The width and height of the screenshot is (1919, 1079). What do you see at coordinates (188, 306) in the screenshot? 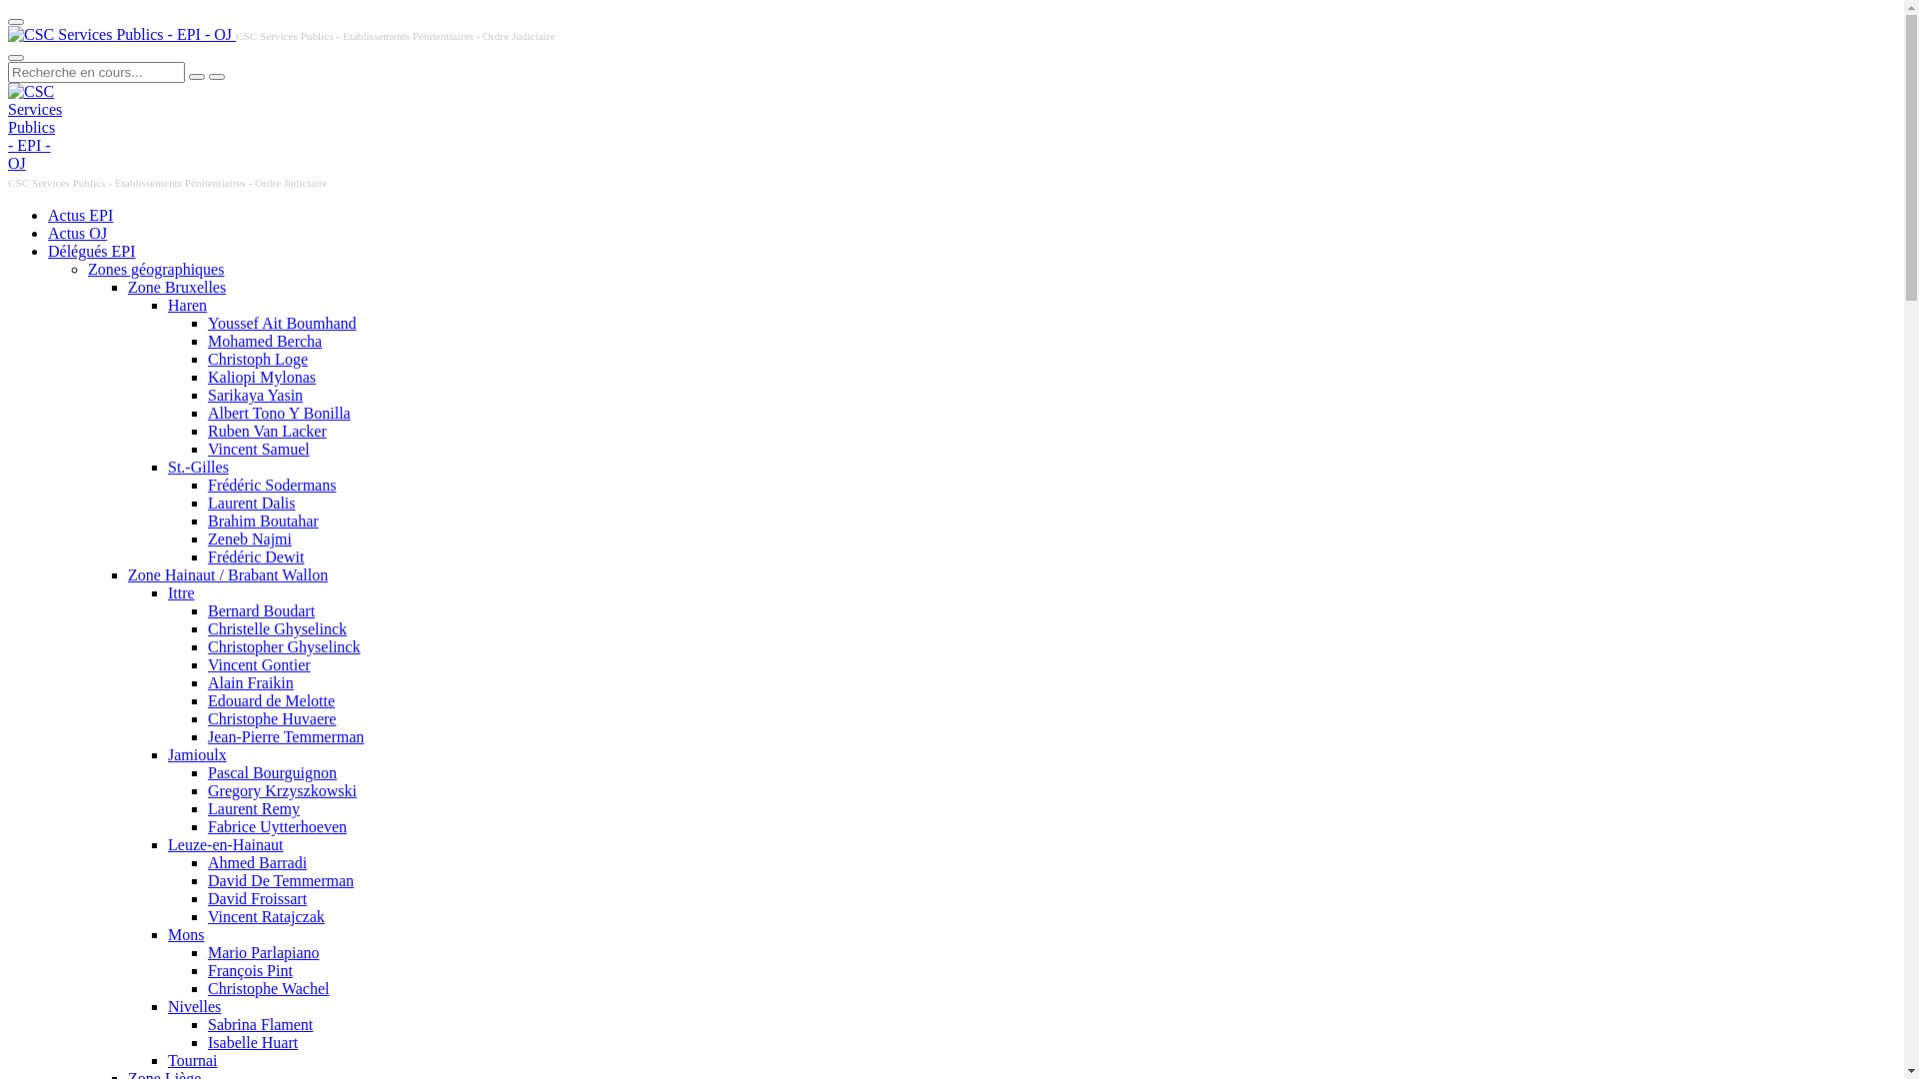
I see `Haren` at bounding box center [188, 306].